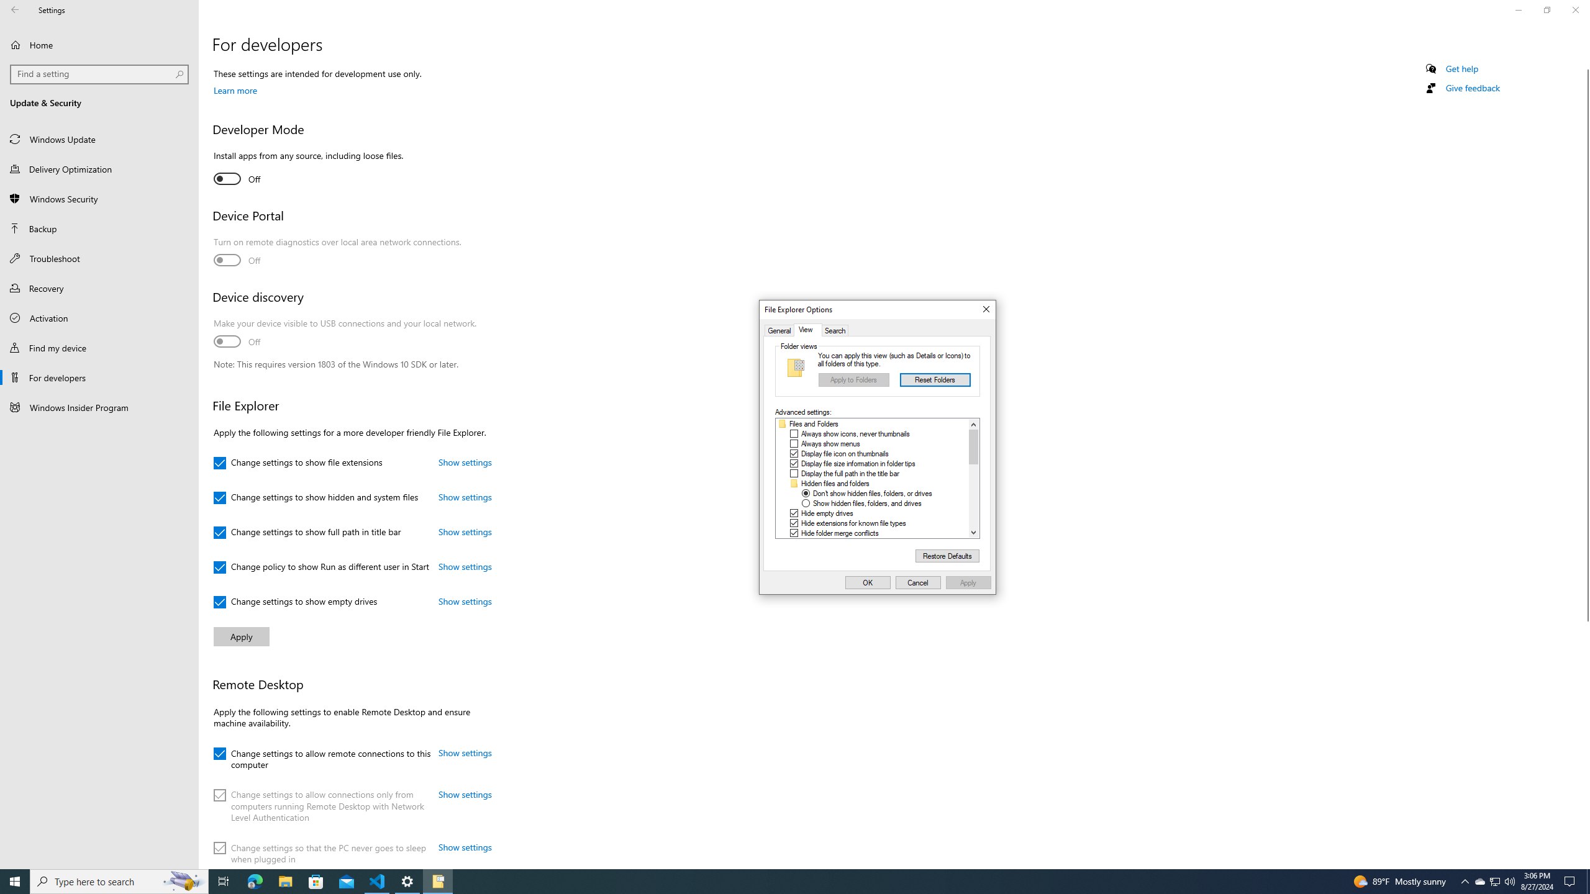 This screenshot has width=1590, height=894. What do you see at coordinates (974, 495) in the screenshot?
I see `Page down` at bounding box center [974, 495].